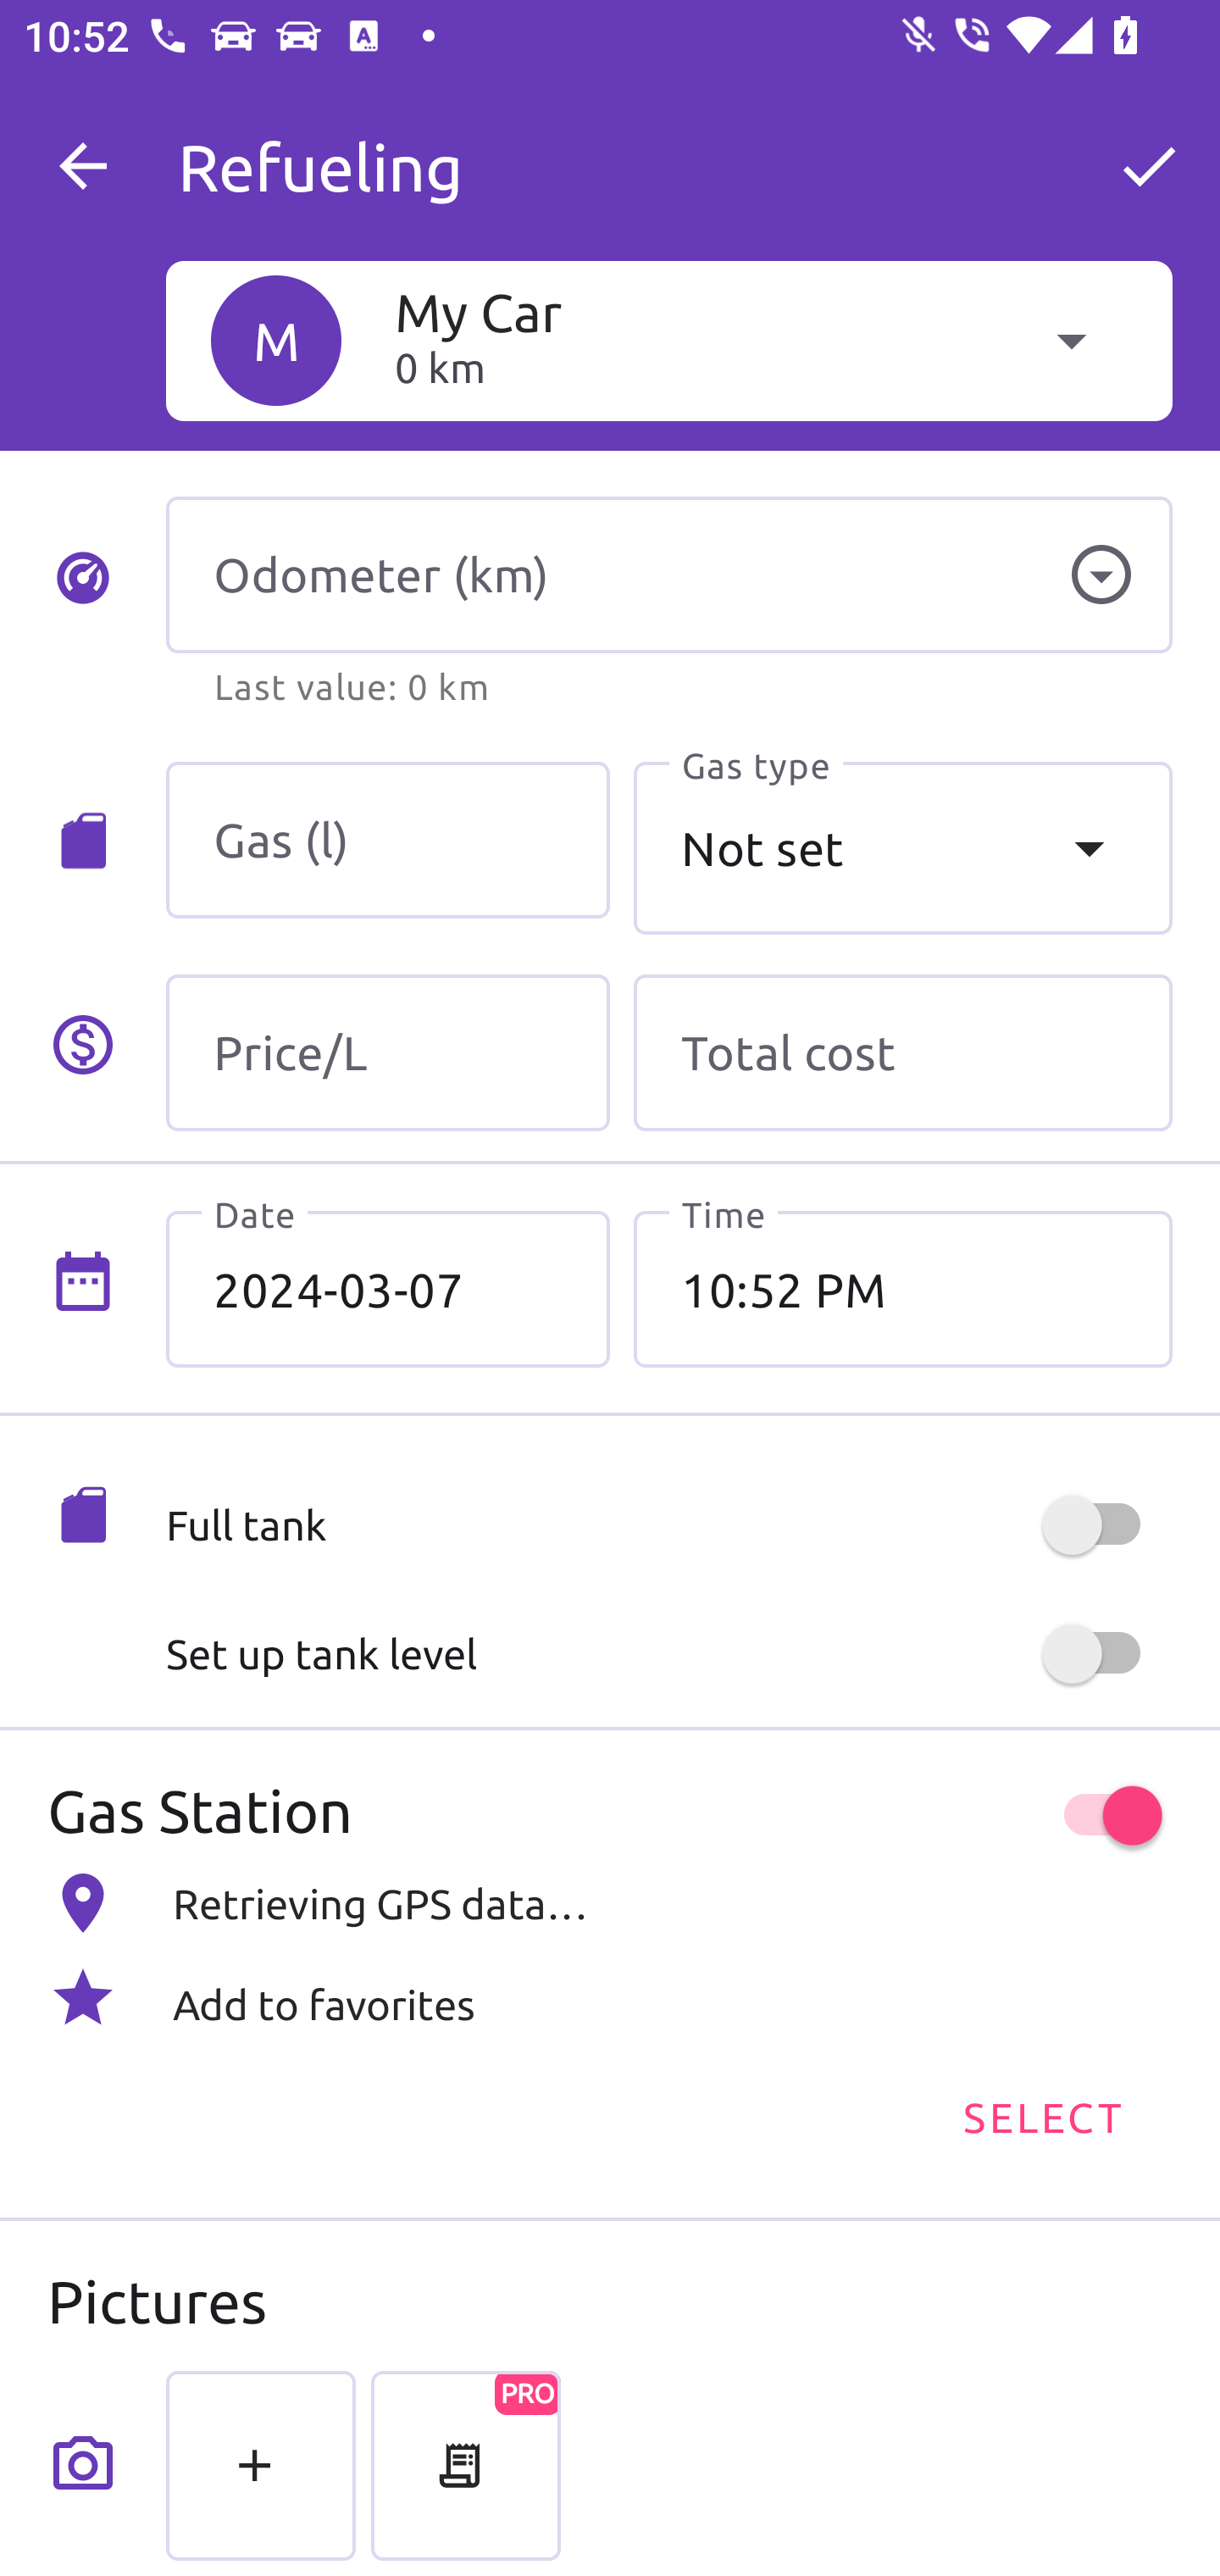 The width and height of the screenshot is (1220, 2576). Describe the element at coordinates (388, 841) in the screenshot. I see `Gas (l)` at that location.